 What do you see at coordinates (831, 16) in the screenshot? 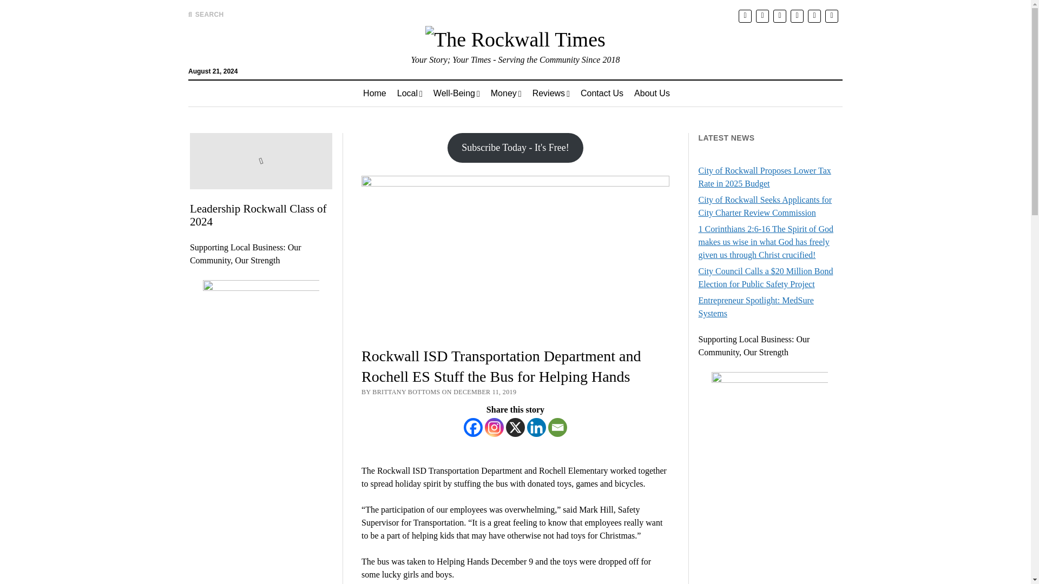
I see `phone` at bounding box center [831, 16].